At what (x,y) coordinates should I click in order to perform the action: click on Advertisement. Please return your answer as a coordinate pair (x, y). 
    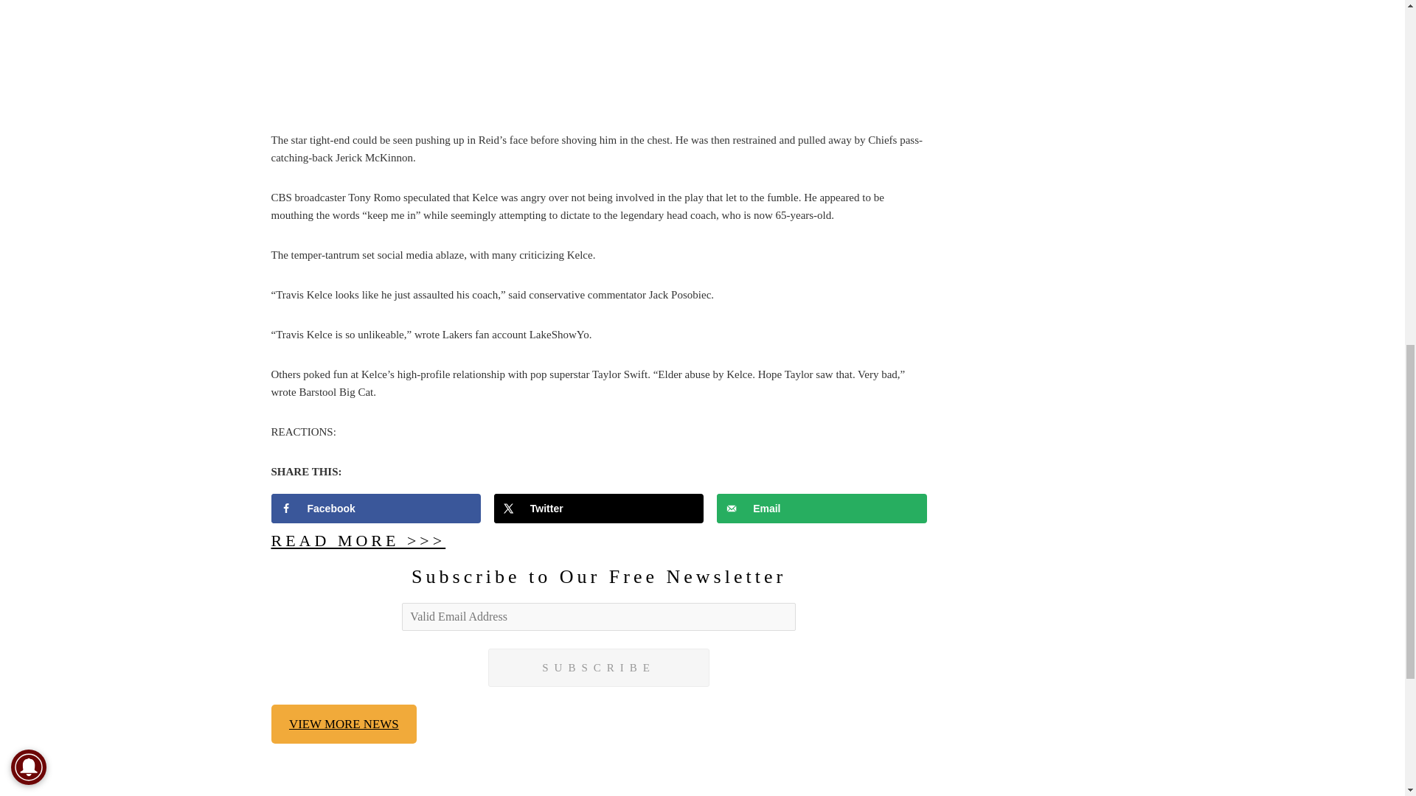
    Looking at the image, I should click on (599, 62).